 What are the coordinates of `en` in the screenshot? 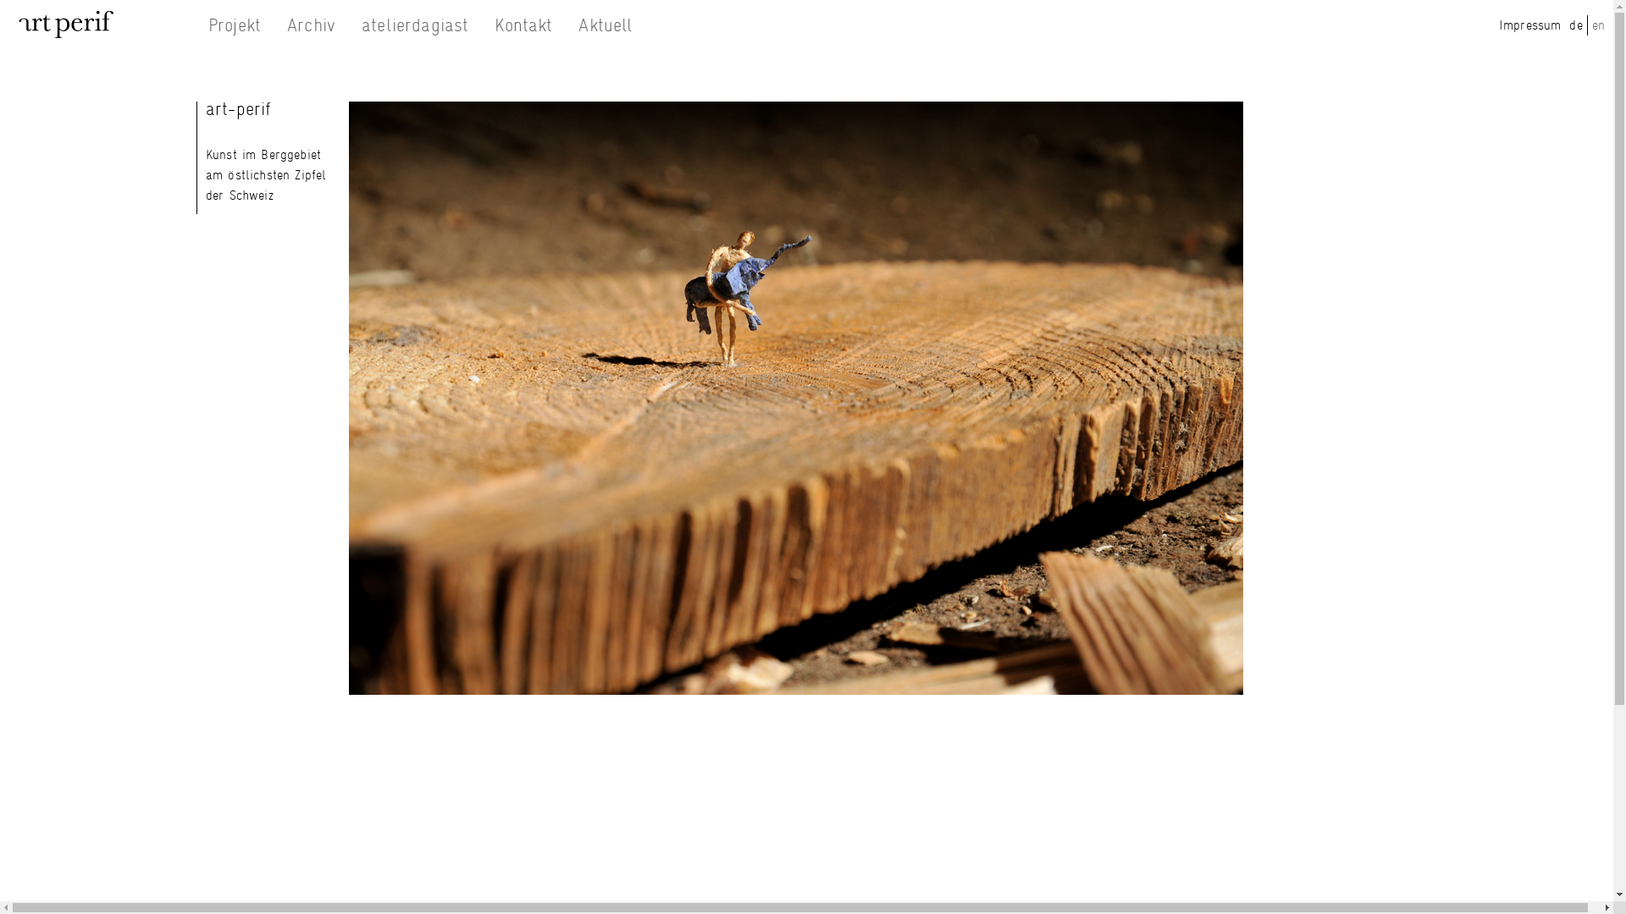 It's located at (1599, 25).